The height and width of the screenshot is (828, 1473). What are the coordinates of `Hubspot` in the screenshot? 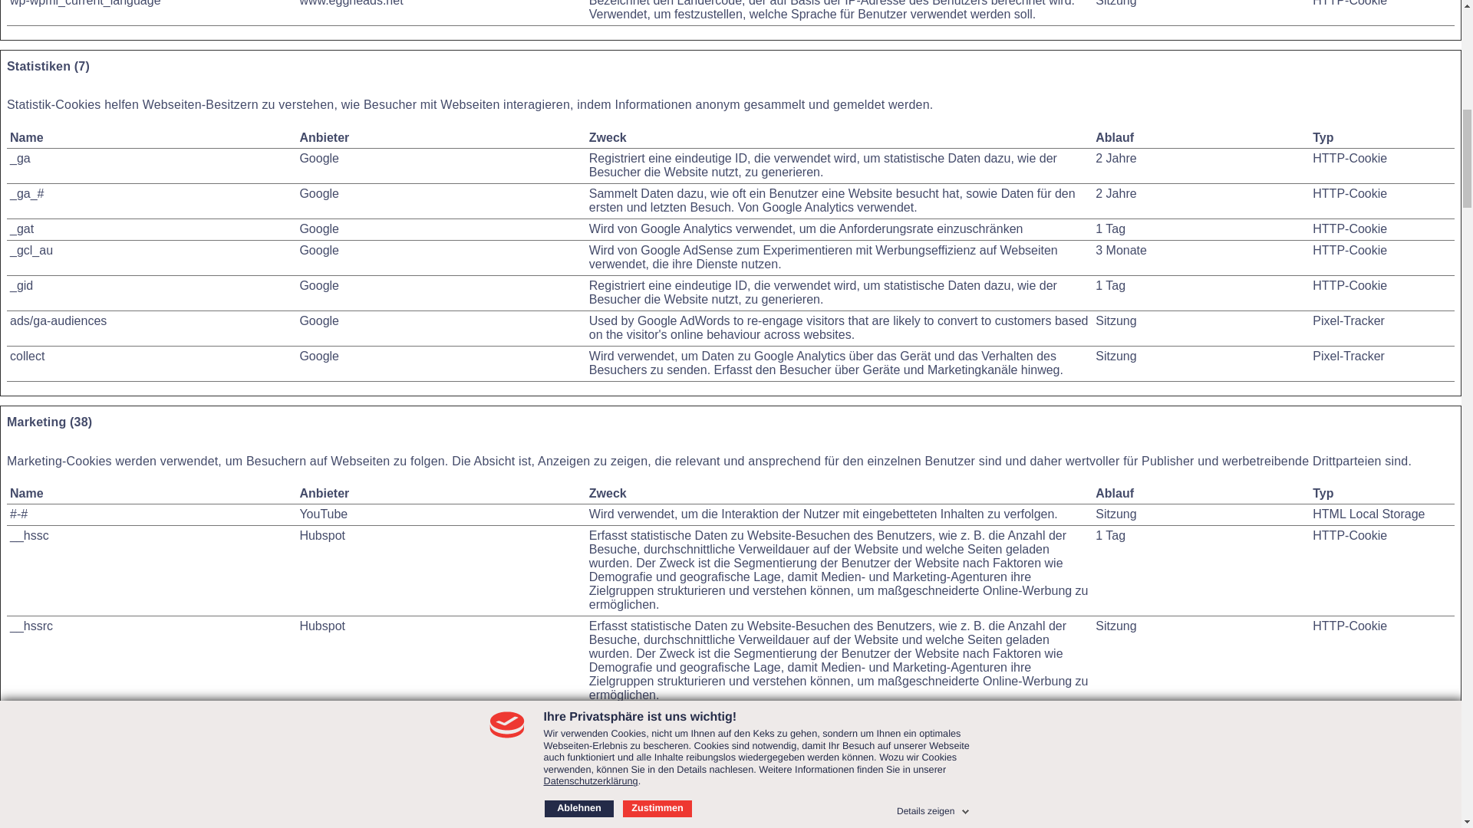 It's located at (321, 807).